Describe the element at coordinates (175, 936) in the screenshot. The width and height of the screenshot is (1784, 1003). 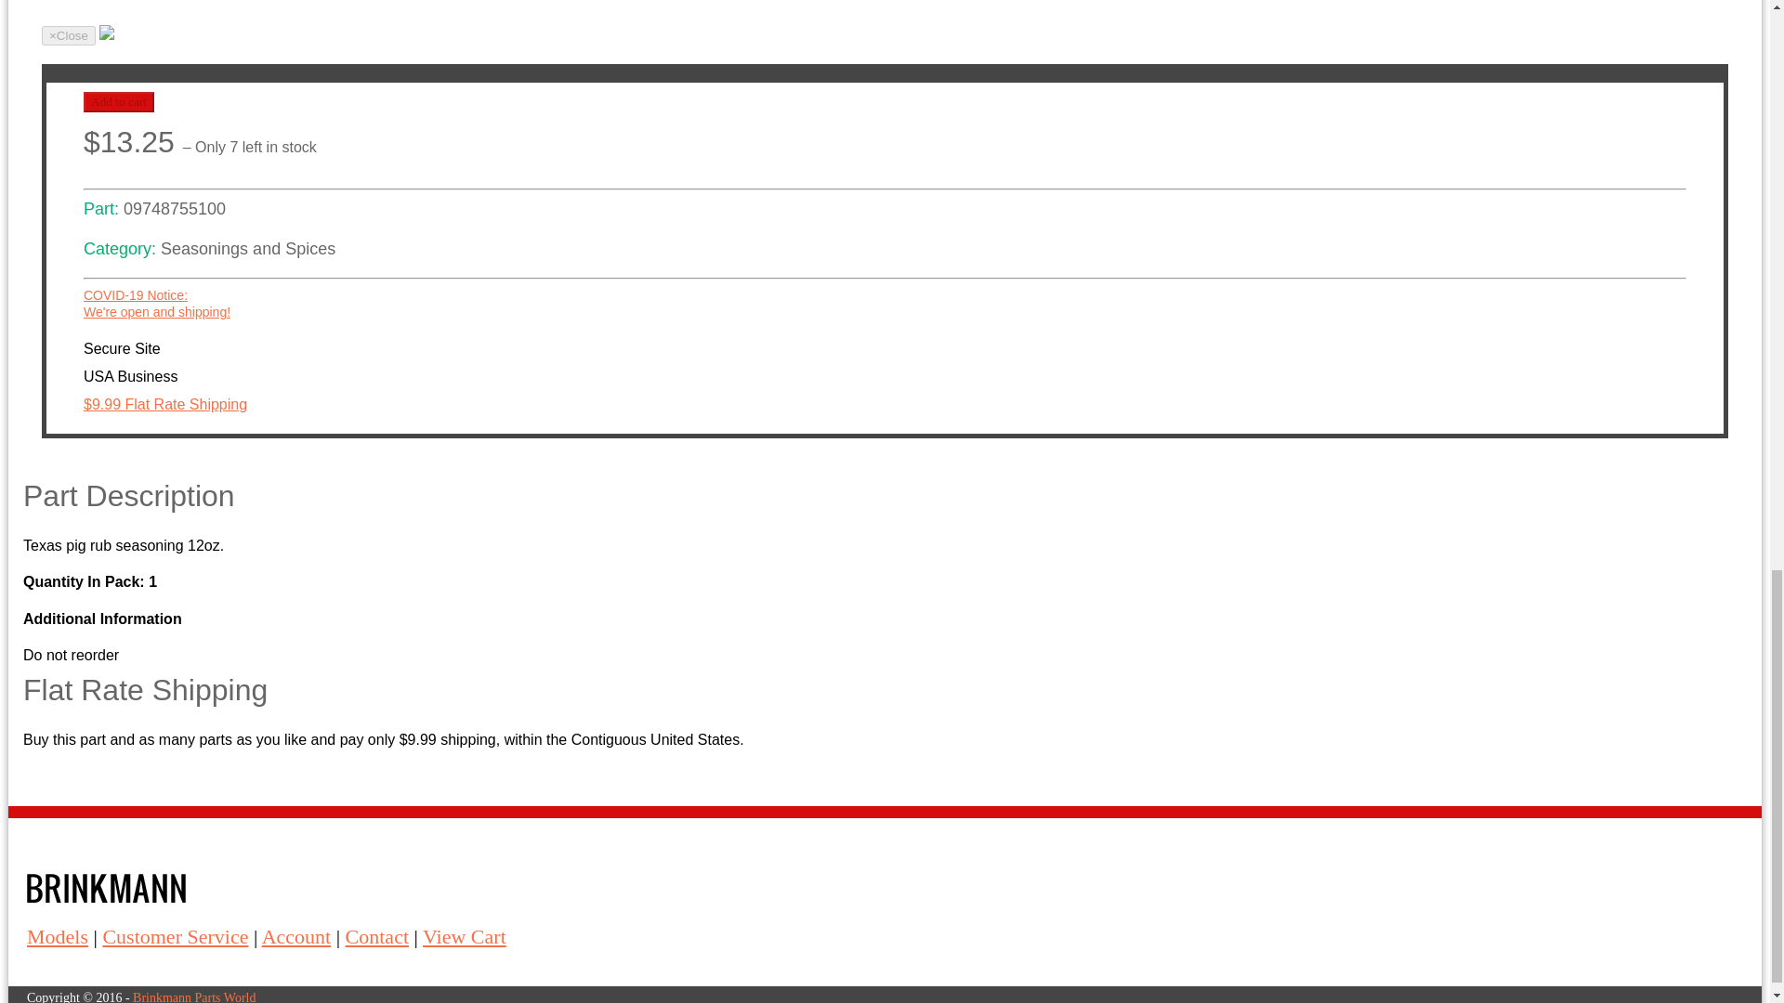
I see `Models` at that location.